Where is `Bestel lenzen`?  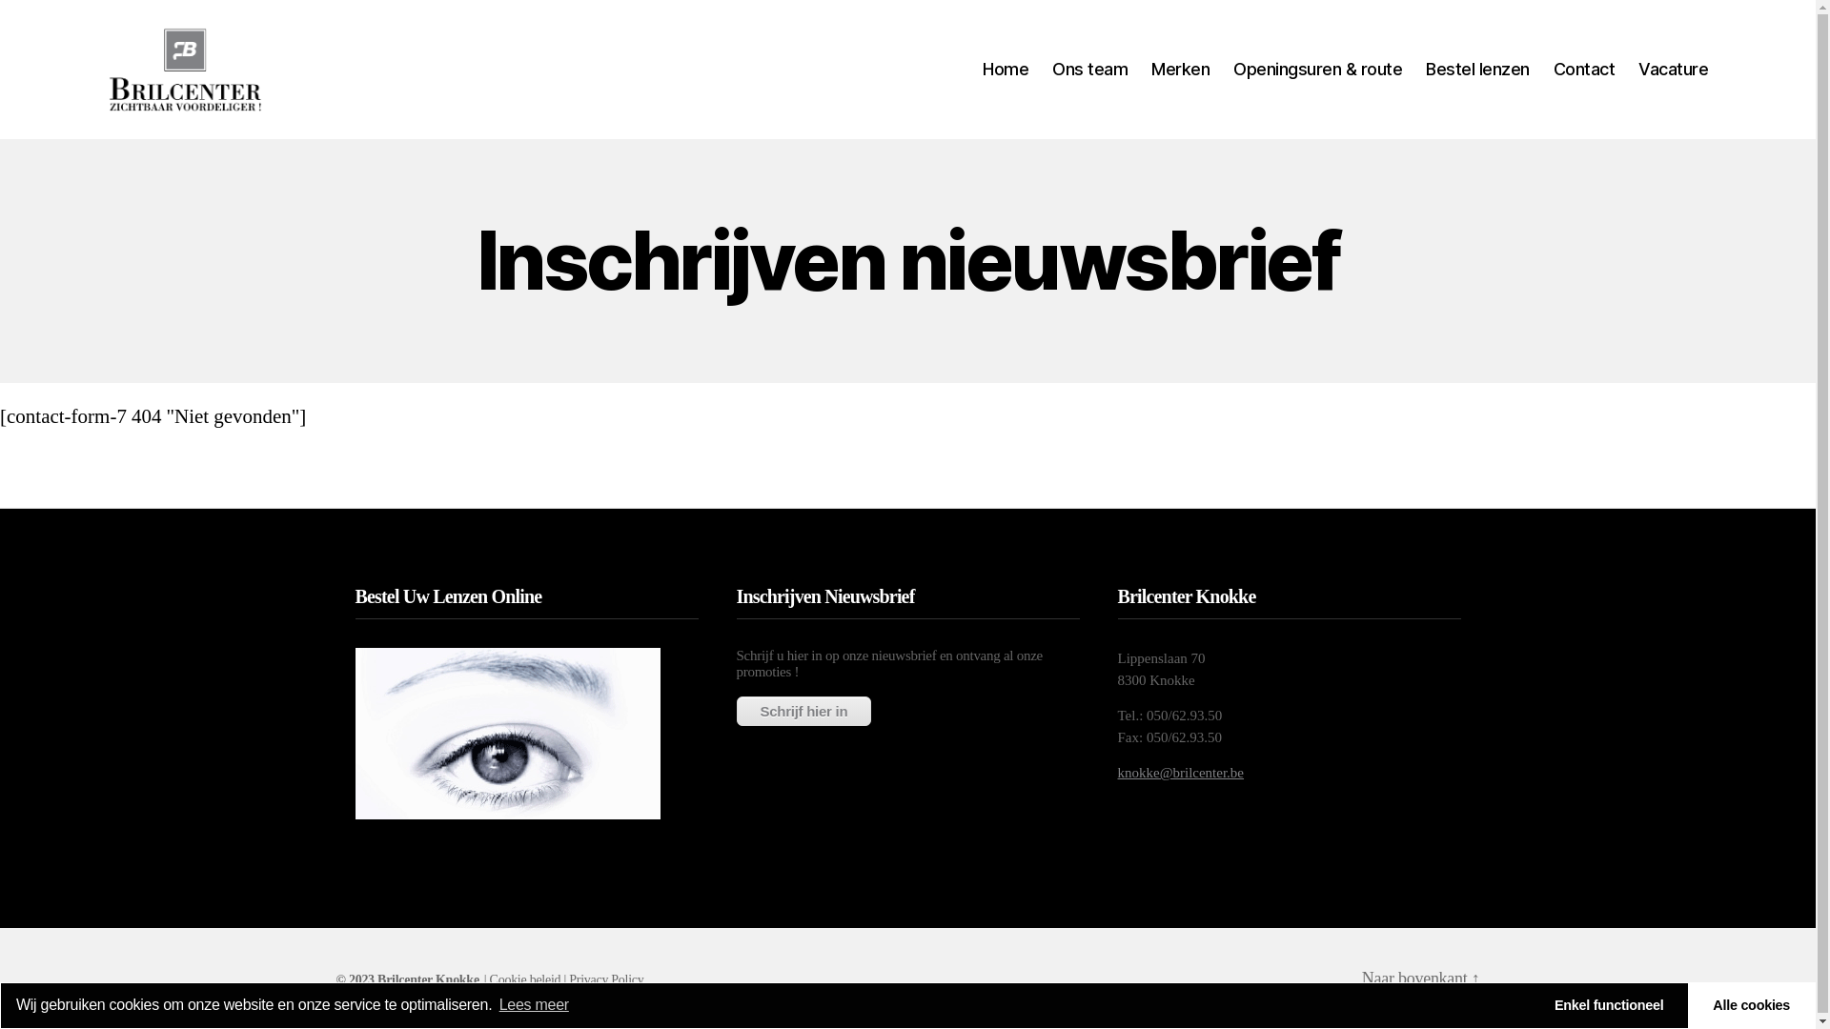
Bestel lenzen is located at coordinates (1477, 70).